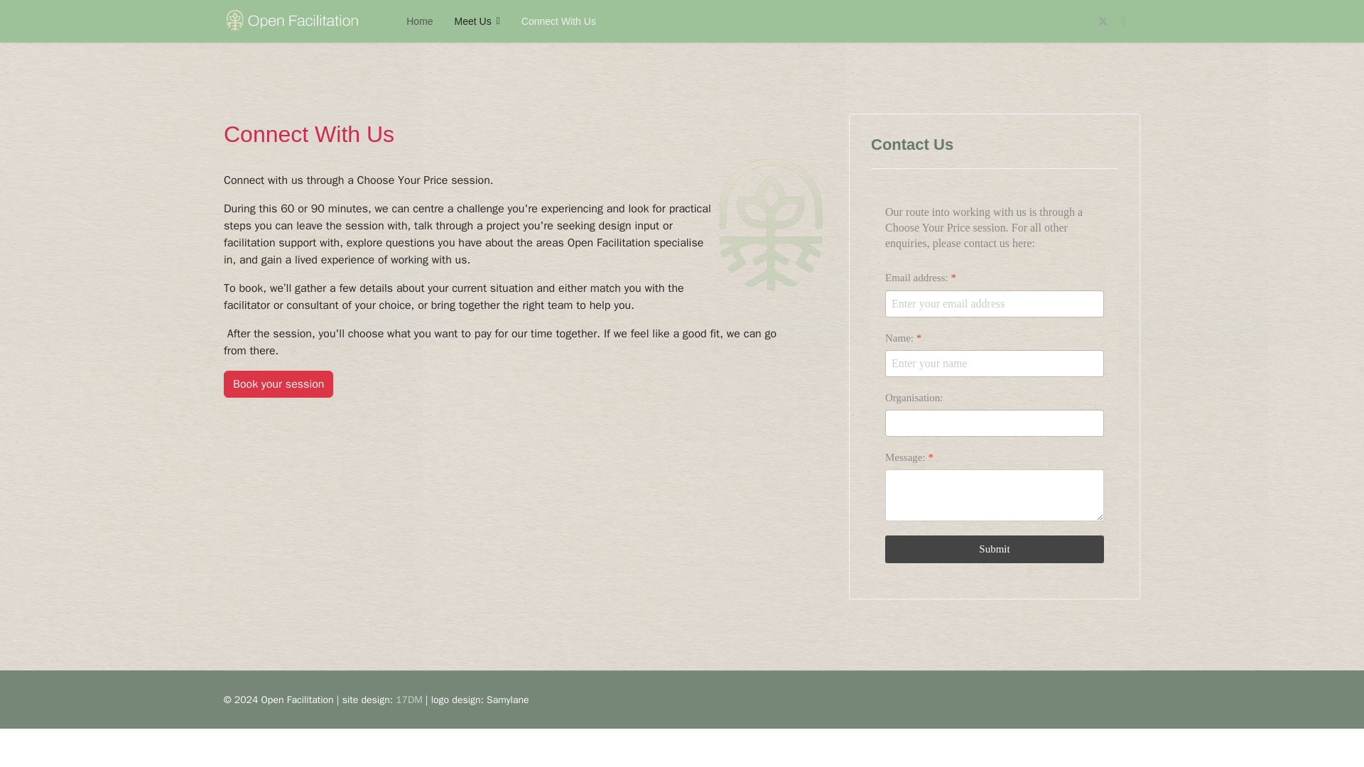  What do you see at coordinates (419, 21) in the screenshot?
I see `Home` at bounding box center [419, 21].